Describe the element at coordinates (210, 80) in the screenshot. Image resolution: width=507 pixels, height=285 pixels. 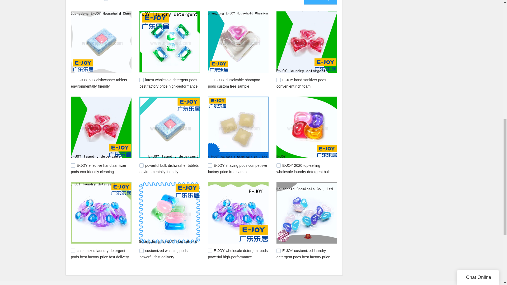
I see `2716` at that location.